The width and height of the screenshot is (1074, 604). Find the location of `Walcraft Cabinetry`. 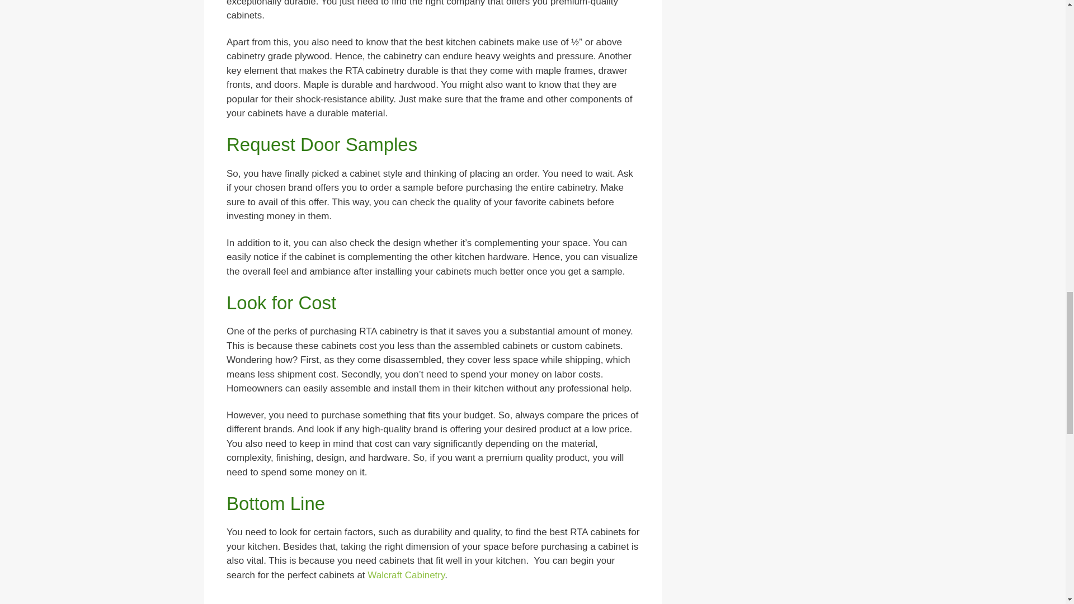

Walcraft Cabinetry is located at coordinates (406, 575).